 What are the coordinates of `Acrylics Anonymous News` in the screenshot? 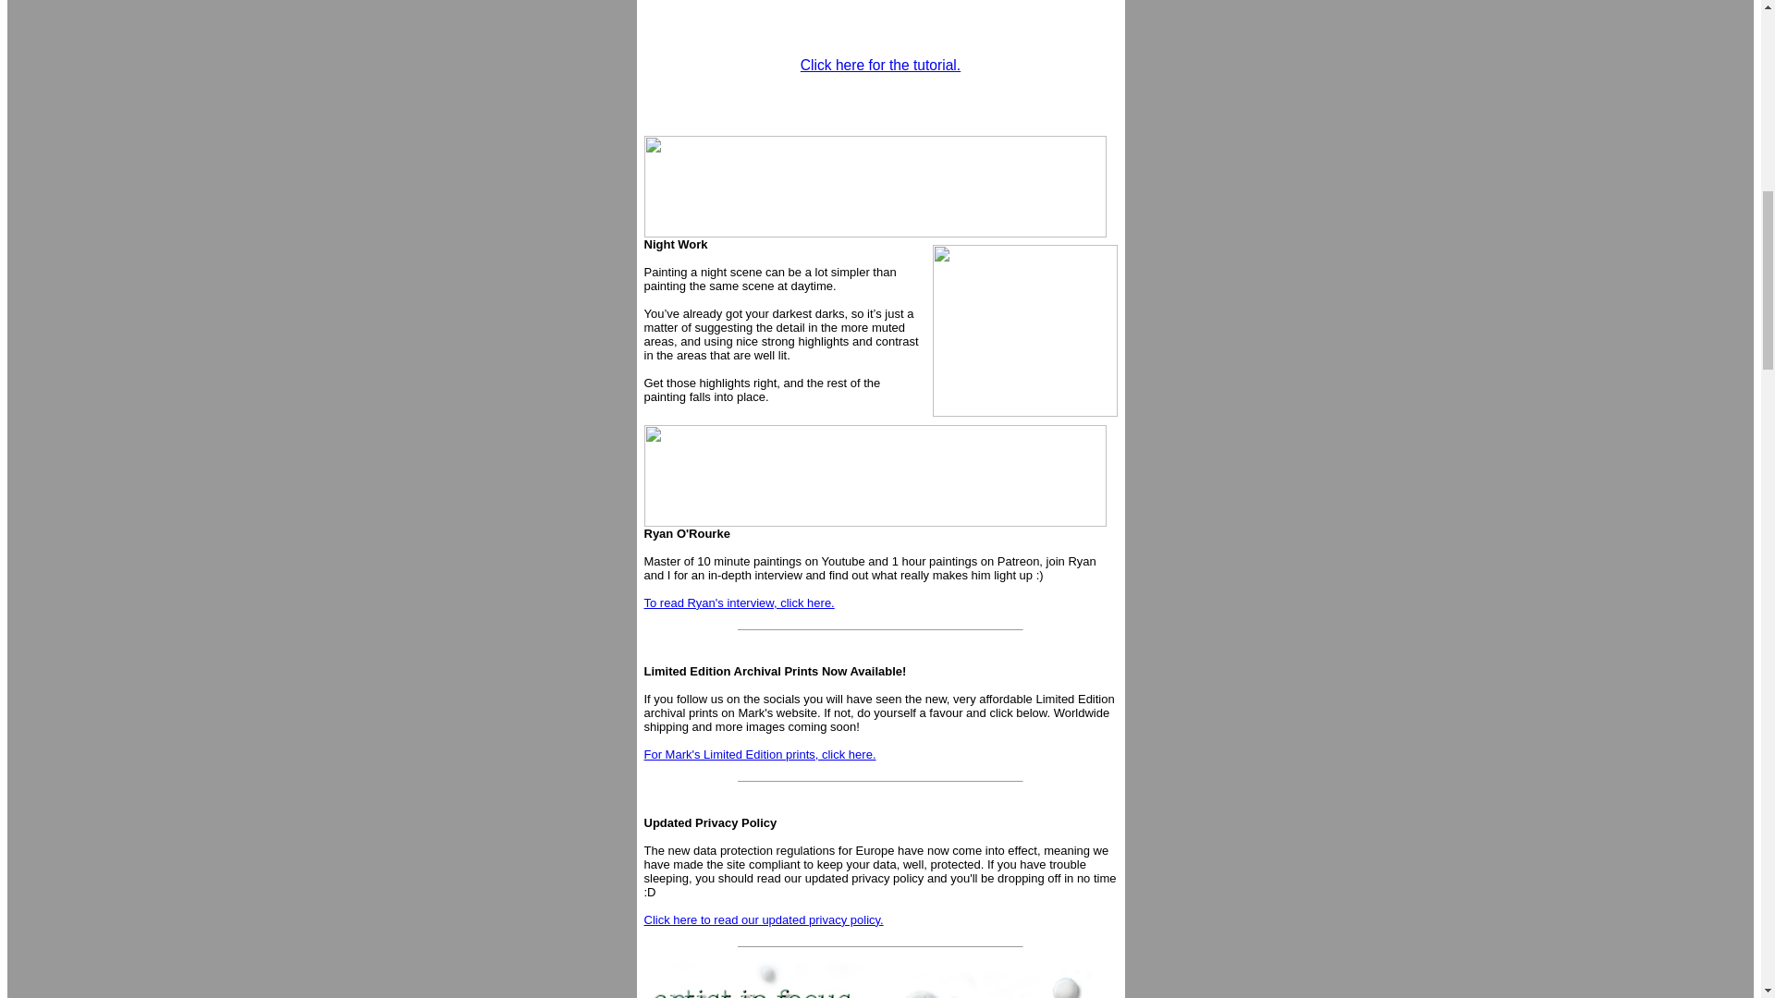 It's located at (875, 476).